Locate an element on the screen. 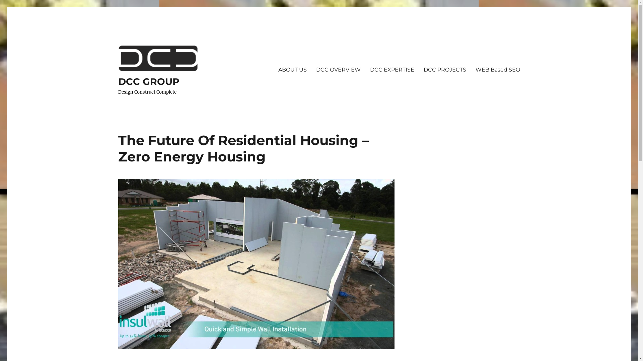 The height and width of the screenshot is (361, 643). ABOUT US is located at coordinates (292, 70).